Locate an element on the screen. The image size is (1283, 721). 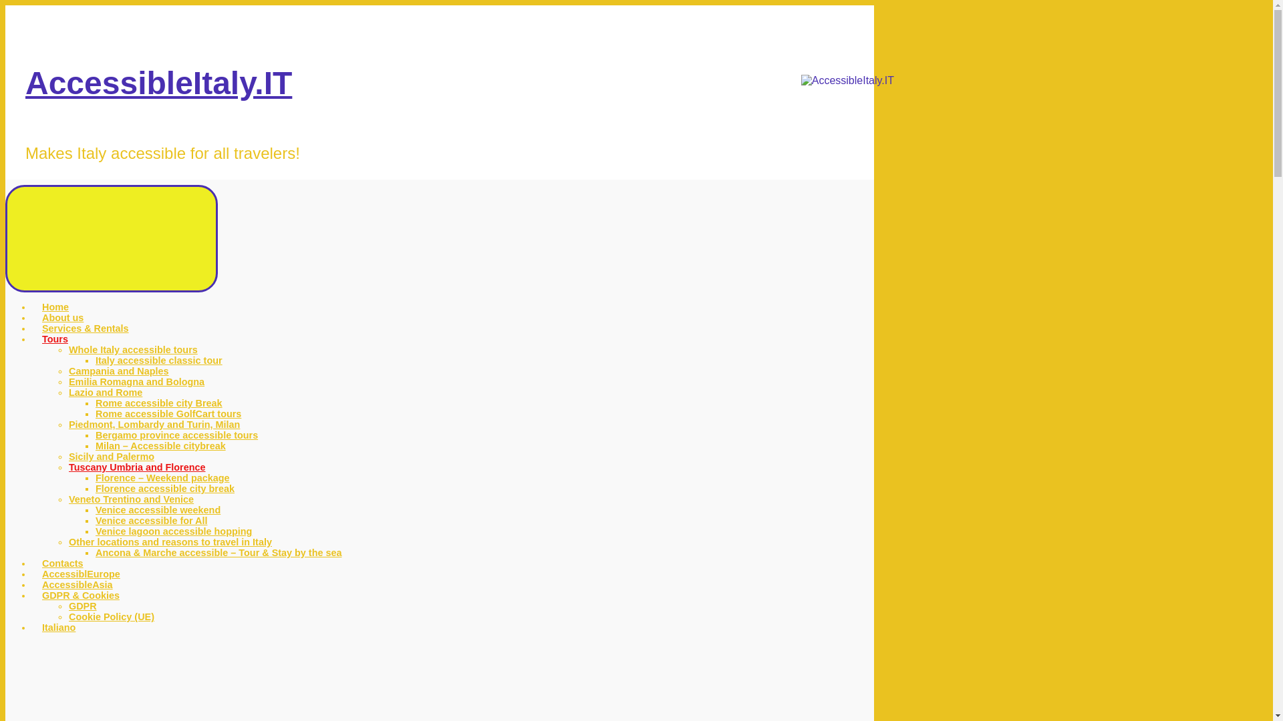
Italy accessible classic tour is located at coordinates (158, 360).